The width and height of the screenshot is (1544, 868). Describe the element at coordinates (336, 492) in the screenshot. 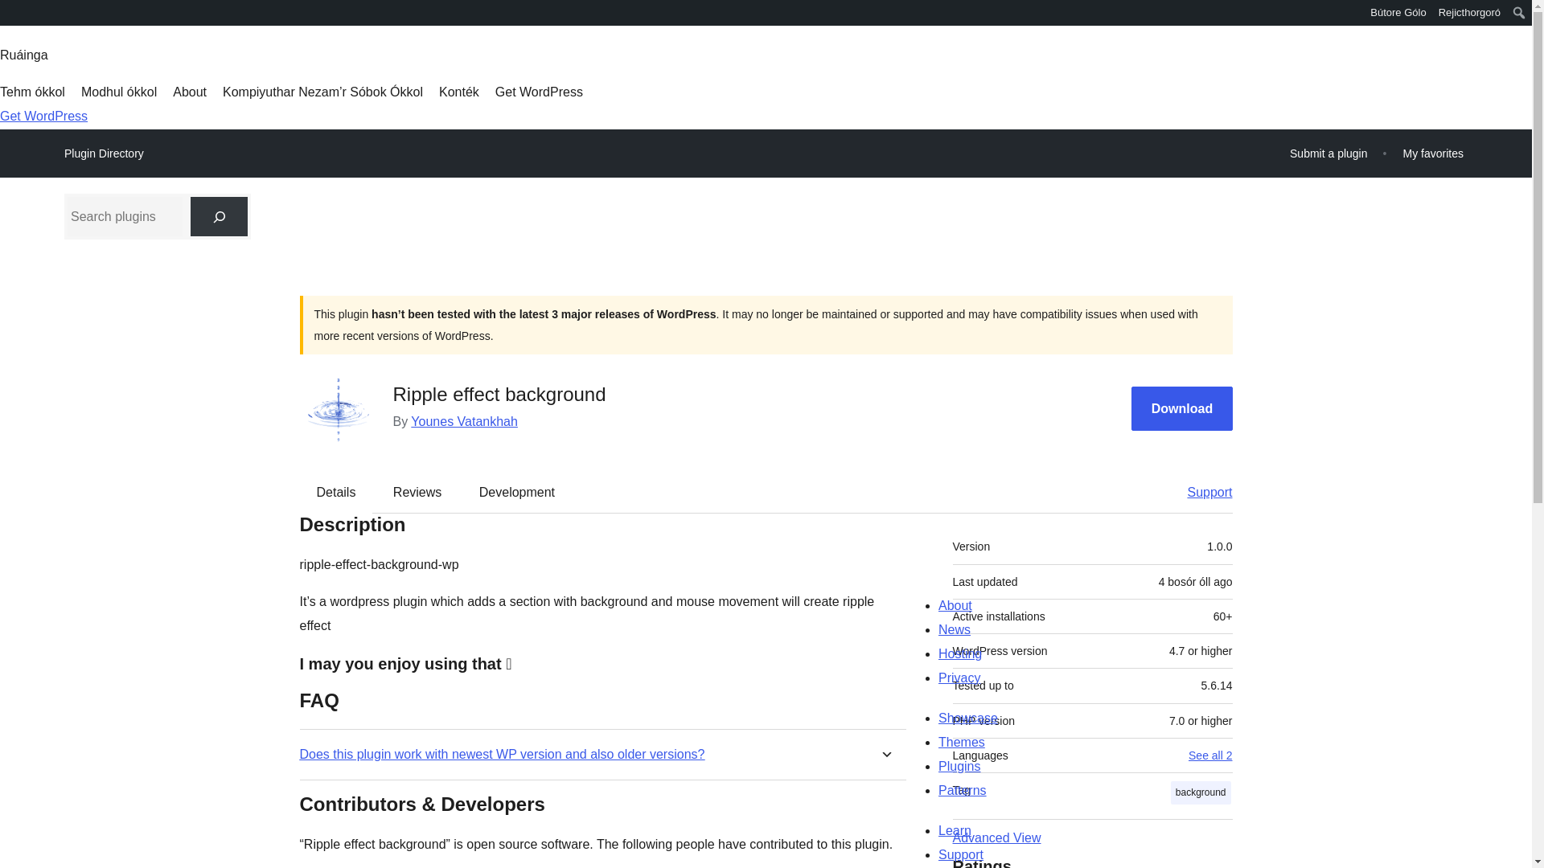

I see `Details` at that location.